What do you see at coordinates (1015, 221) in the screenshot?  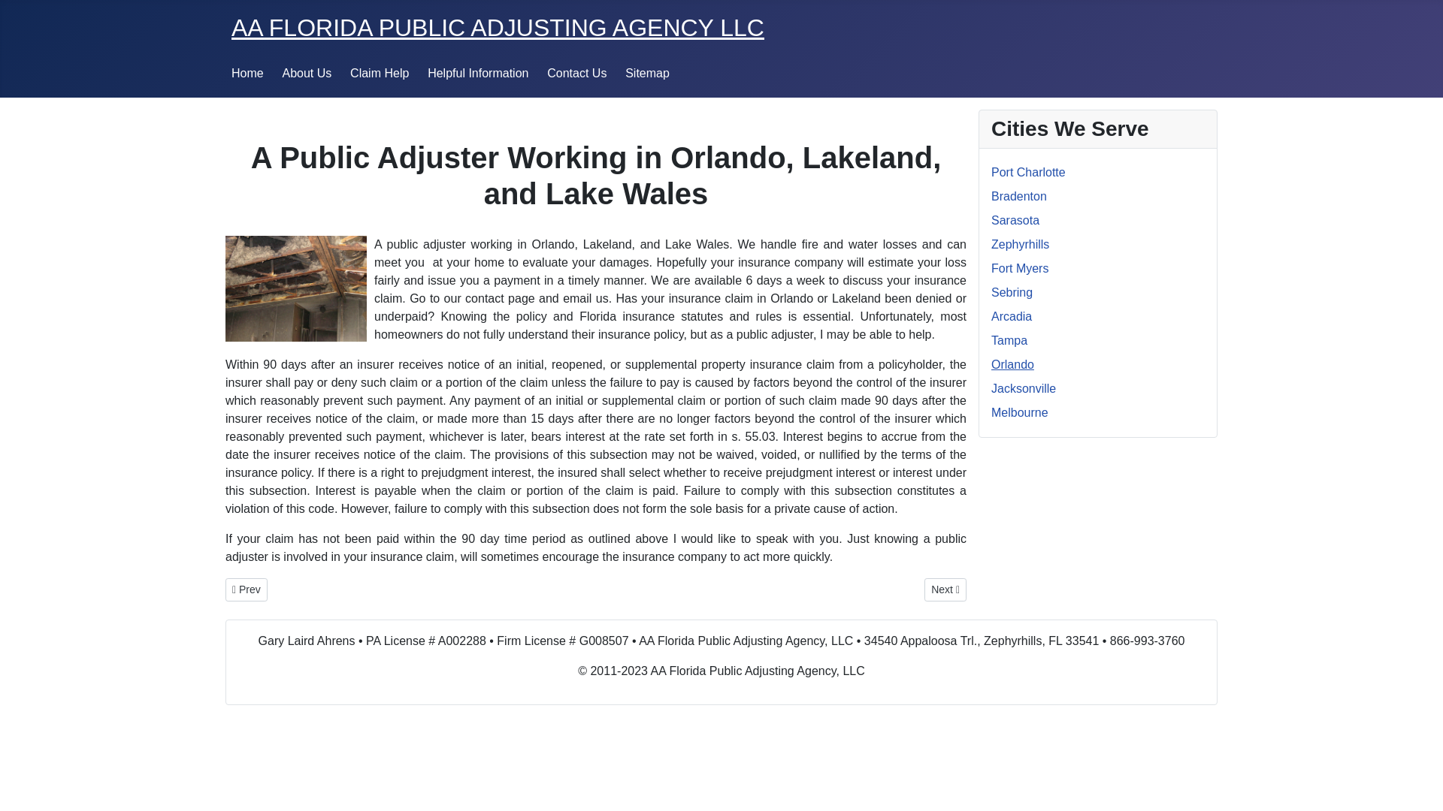 I see `Sarasota` at bounding box center [1015, 221].